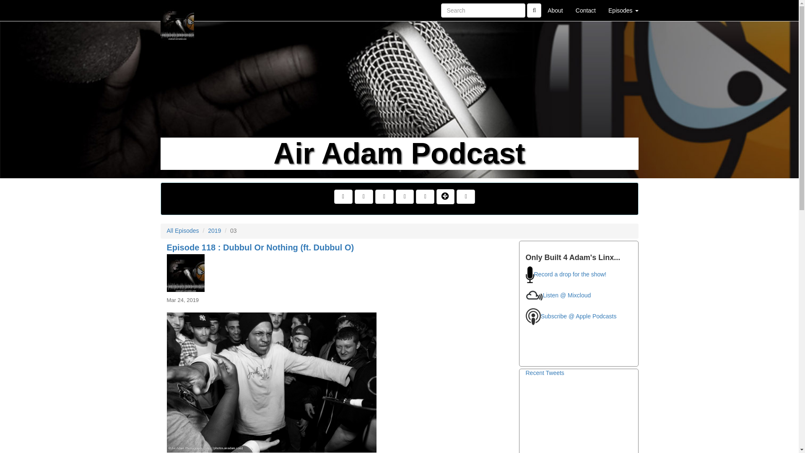 The height and width of the screenshot is (453, 805). What do you see at coordinates (623, 10) in the screenshot?
I see `Episodes` at bounding box center [623, 10].